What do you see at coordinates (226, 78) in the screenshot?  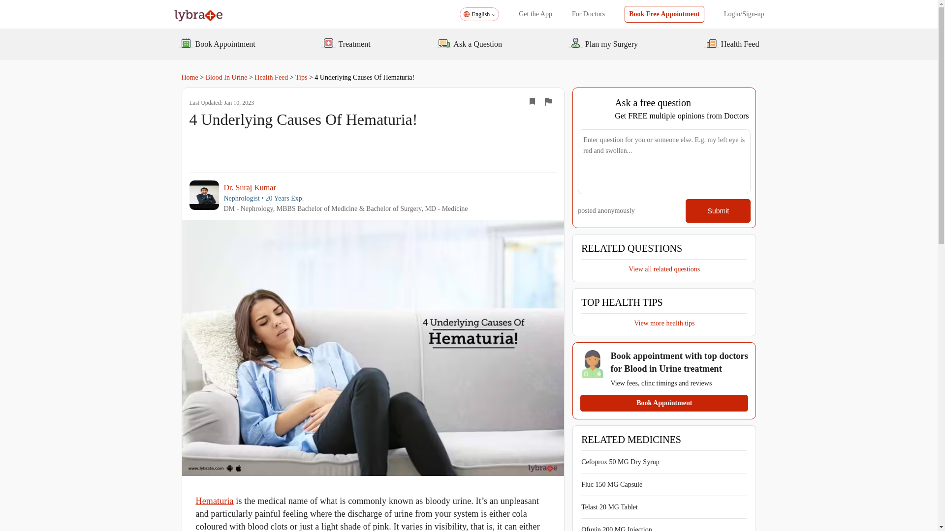 I see `Blood In Urine` at bounding box center [226, 78].